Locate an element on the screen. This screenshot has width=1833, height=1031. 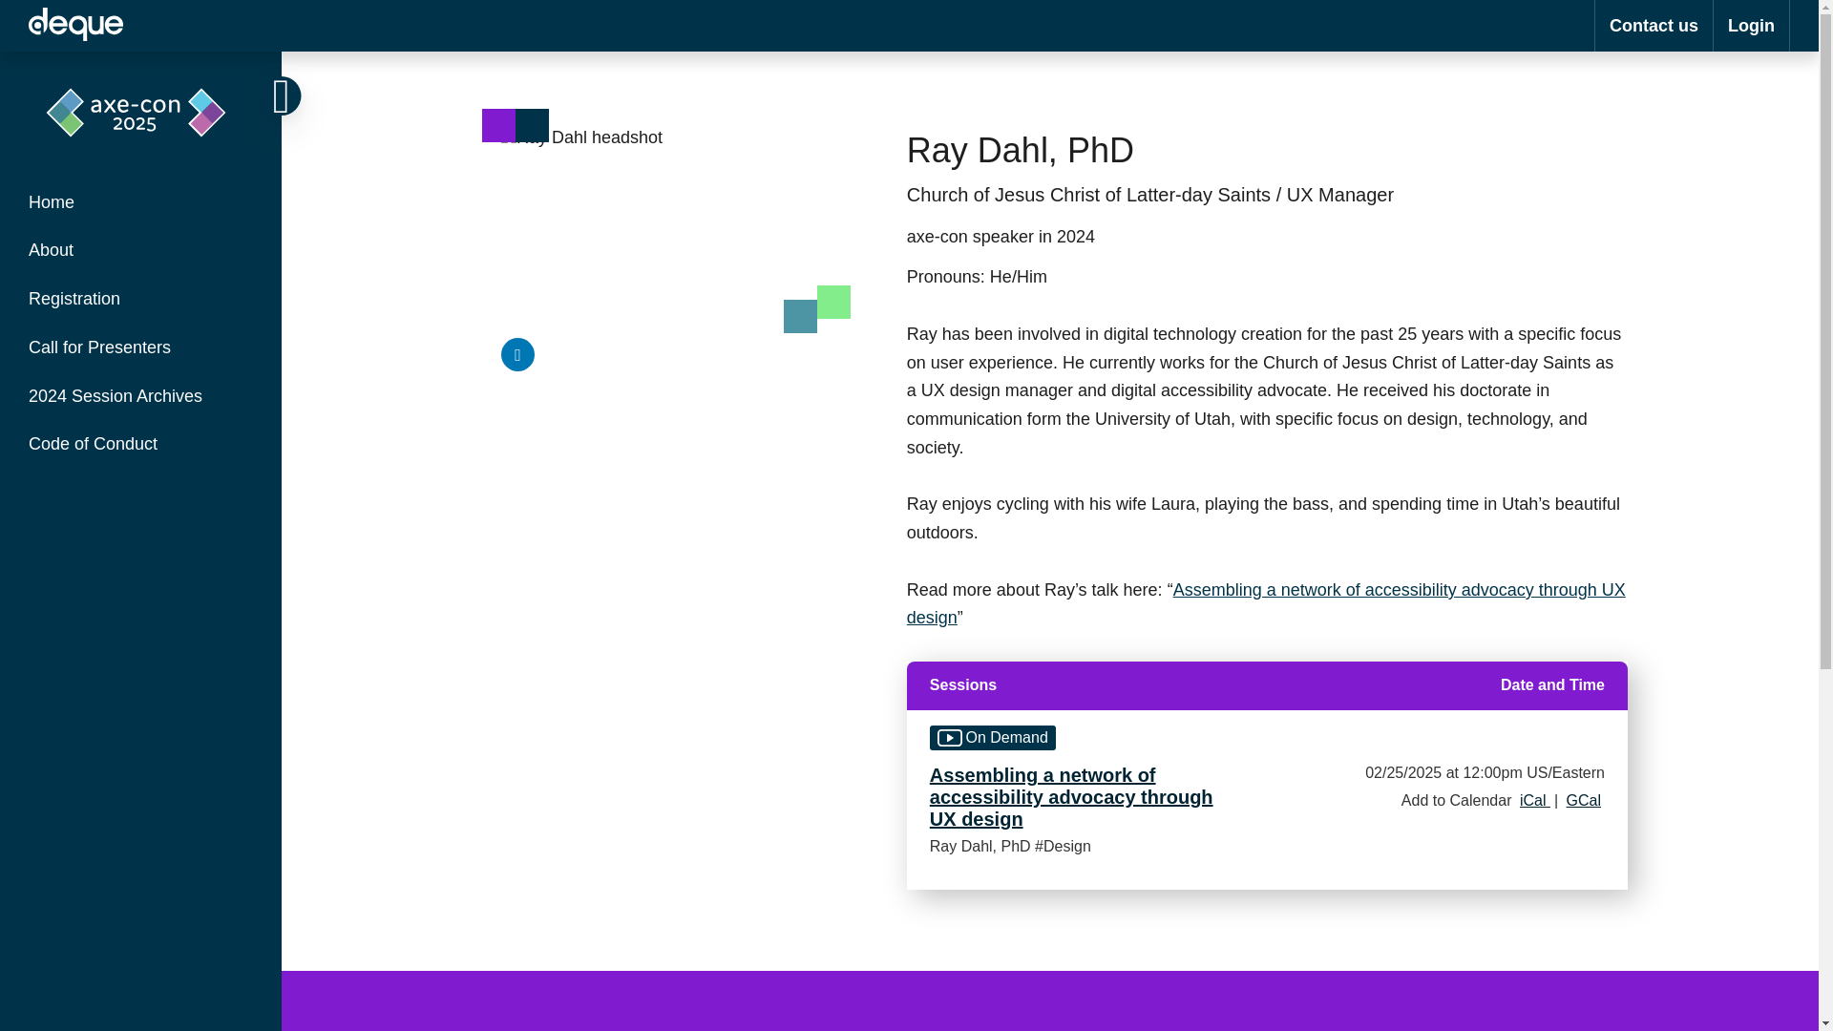
2024 Session Archives is located at coordinates (141, 395).